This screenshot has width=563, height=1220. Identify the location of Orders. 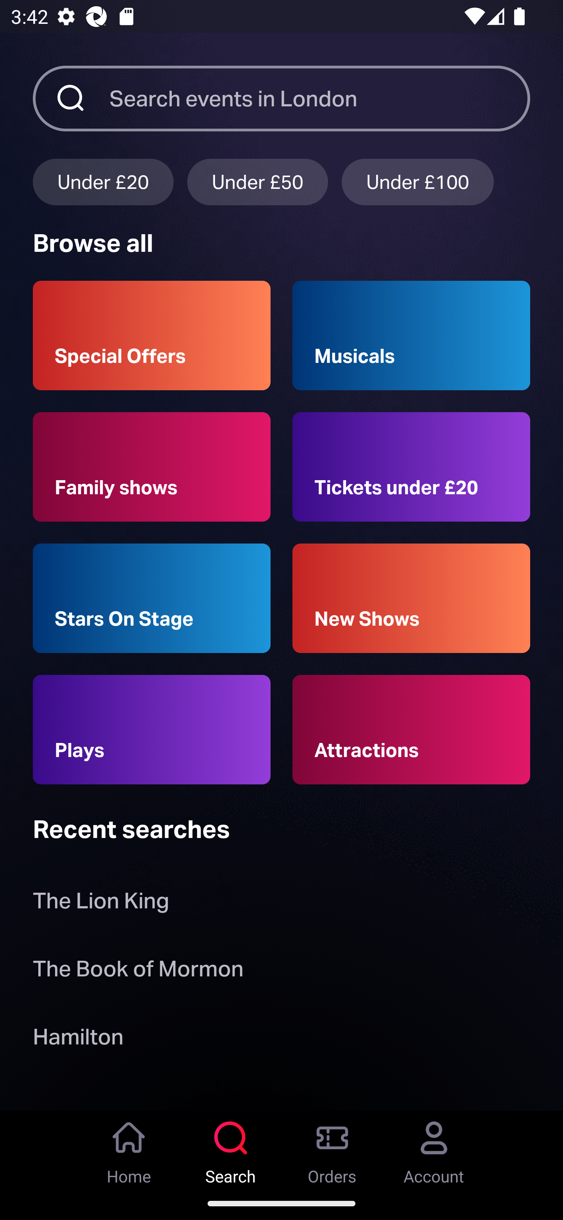
(332, 1148).